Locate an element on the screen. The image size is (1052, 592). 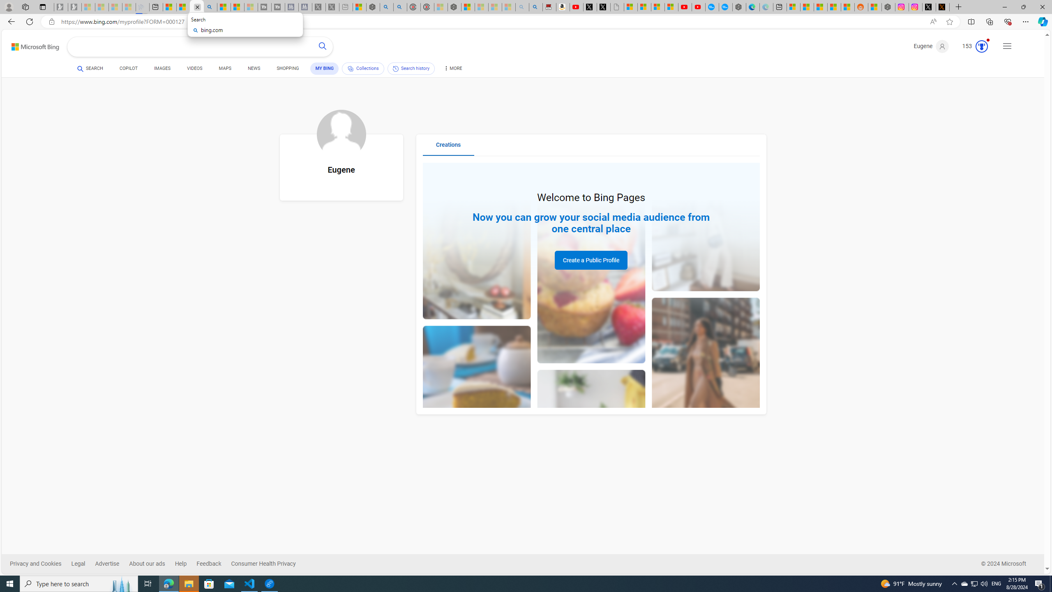
About our ads is located at coordinates (147, 564).